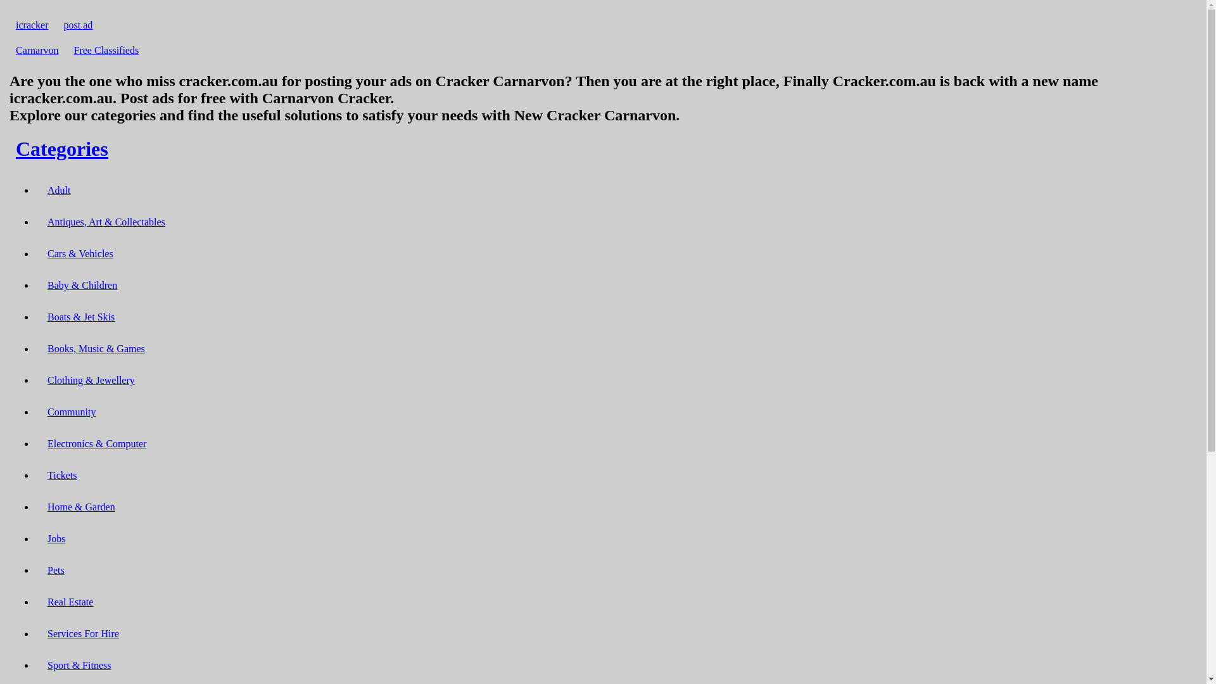 Image resolution: width=1216 pixels, height=684 pixels. What do you see at coordinates (72, 412) in the screenshot?
I see `Community` at bounding box center [72, 412].